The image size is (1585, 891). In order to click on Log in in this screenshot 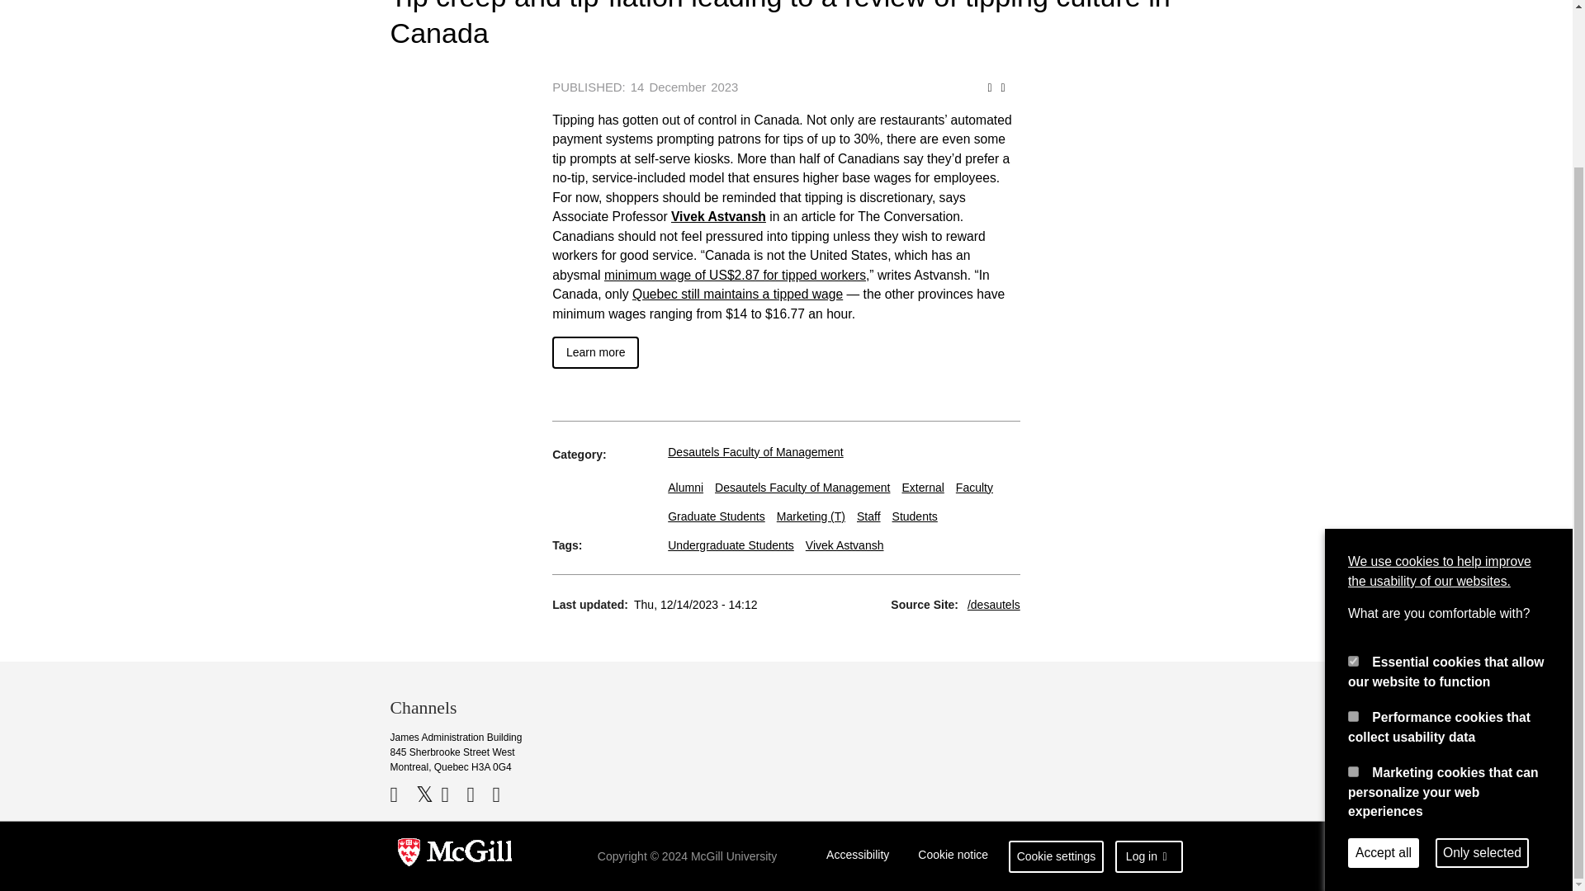, I will do `click(1149, 856)`.